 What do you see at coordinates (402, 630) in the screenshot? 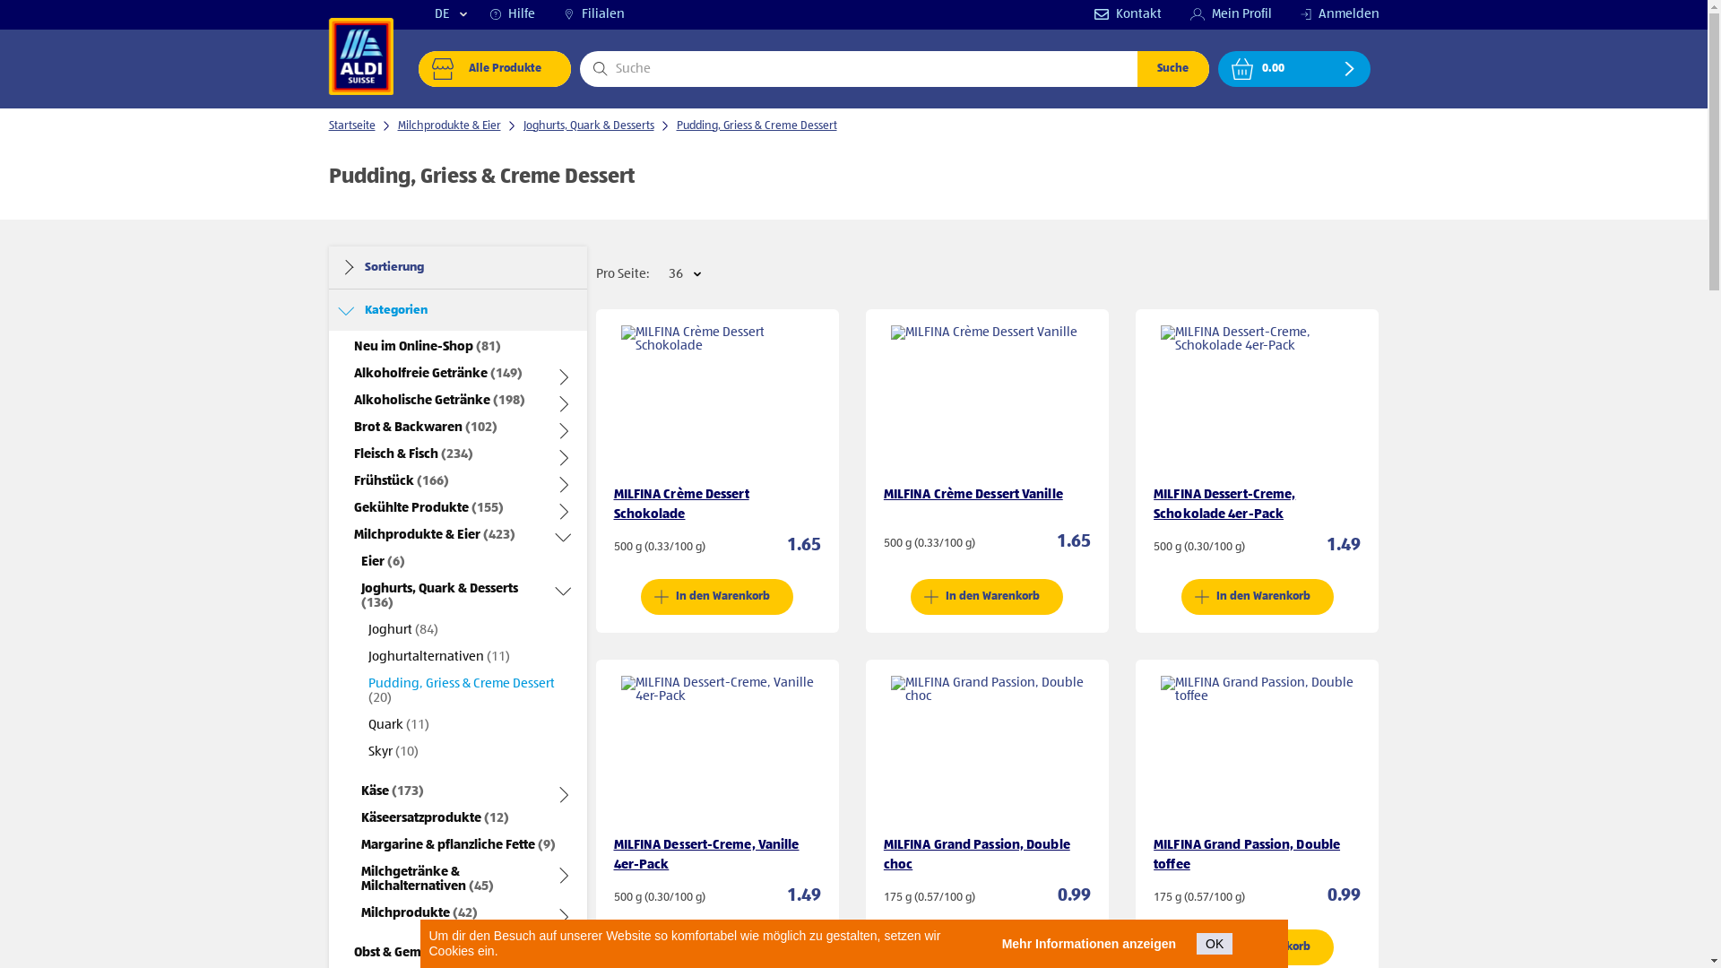
I see `Joghurt (84)` at bounding box center [402, 630].